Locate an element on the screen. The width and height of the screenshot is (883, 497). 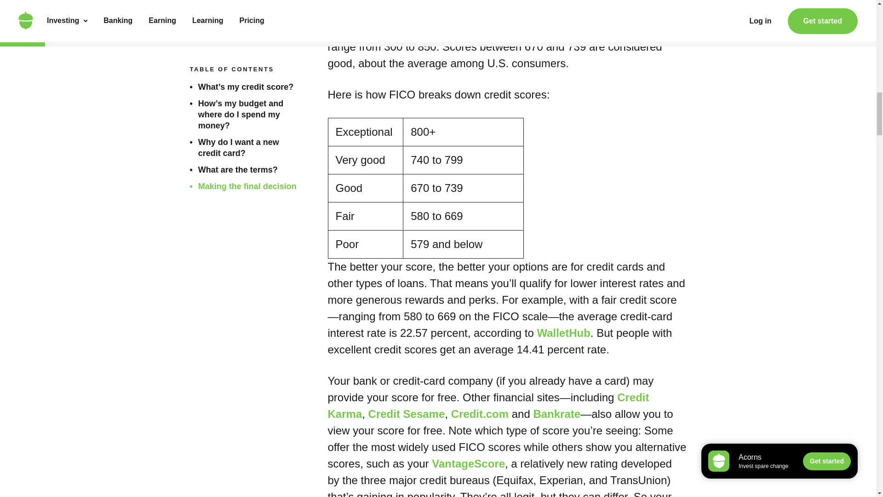
Credit Sesame is located at coordinates (407, 413).